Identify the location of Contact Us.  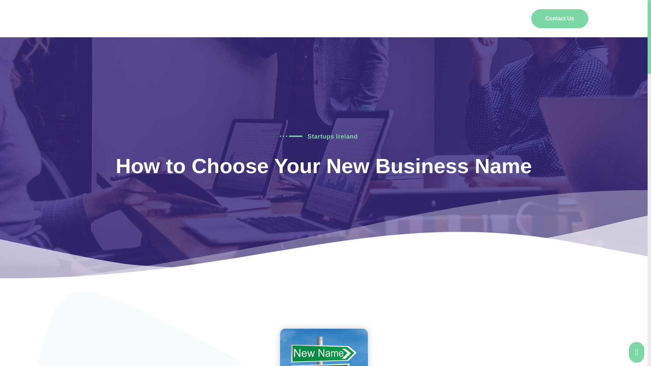
(559, 19).